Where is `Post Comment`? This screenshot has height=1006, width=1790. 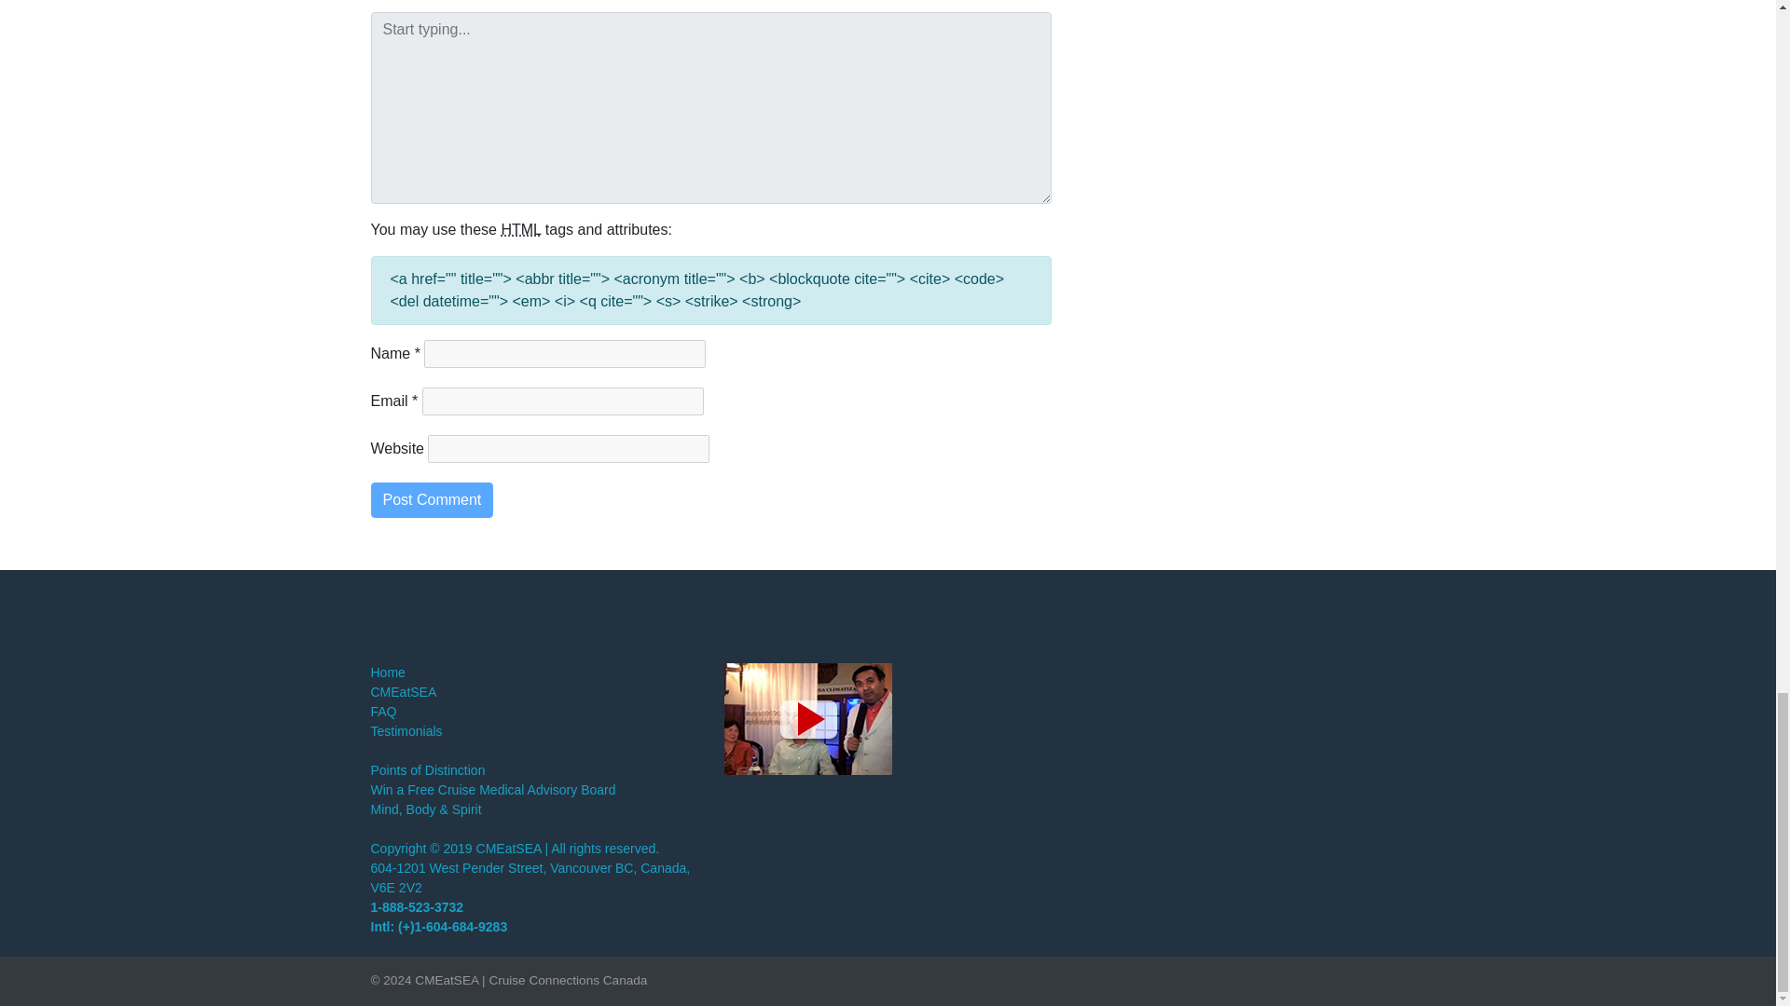
Post Comment is located at coordinates (432, 500).